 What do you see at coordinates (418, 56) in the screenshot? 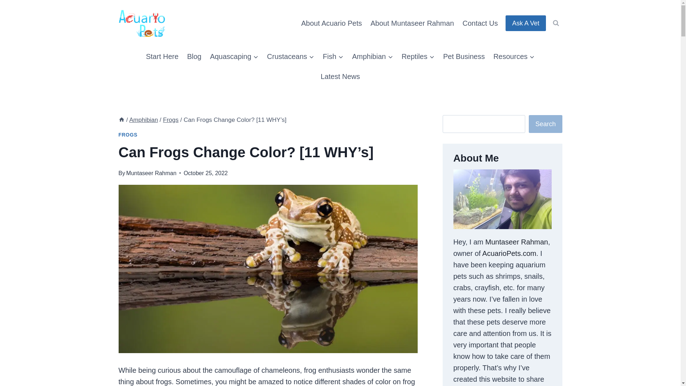
I see `Reptiles` at bounding box center [418, 56].